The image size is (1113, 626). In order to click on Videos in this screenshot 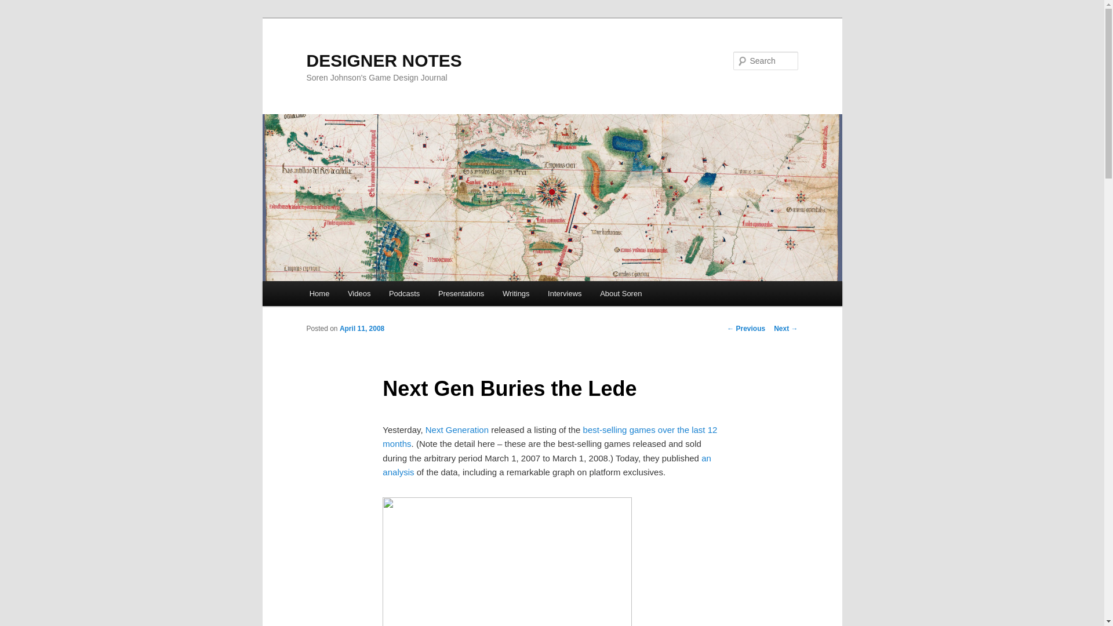, I will do `click(358, 293)`.